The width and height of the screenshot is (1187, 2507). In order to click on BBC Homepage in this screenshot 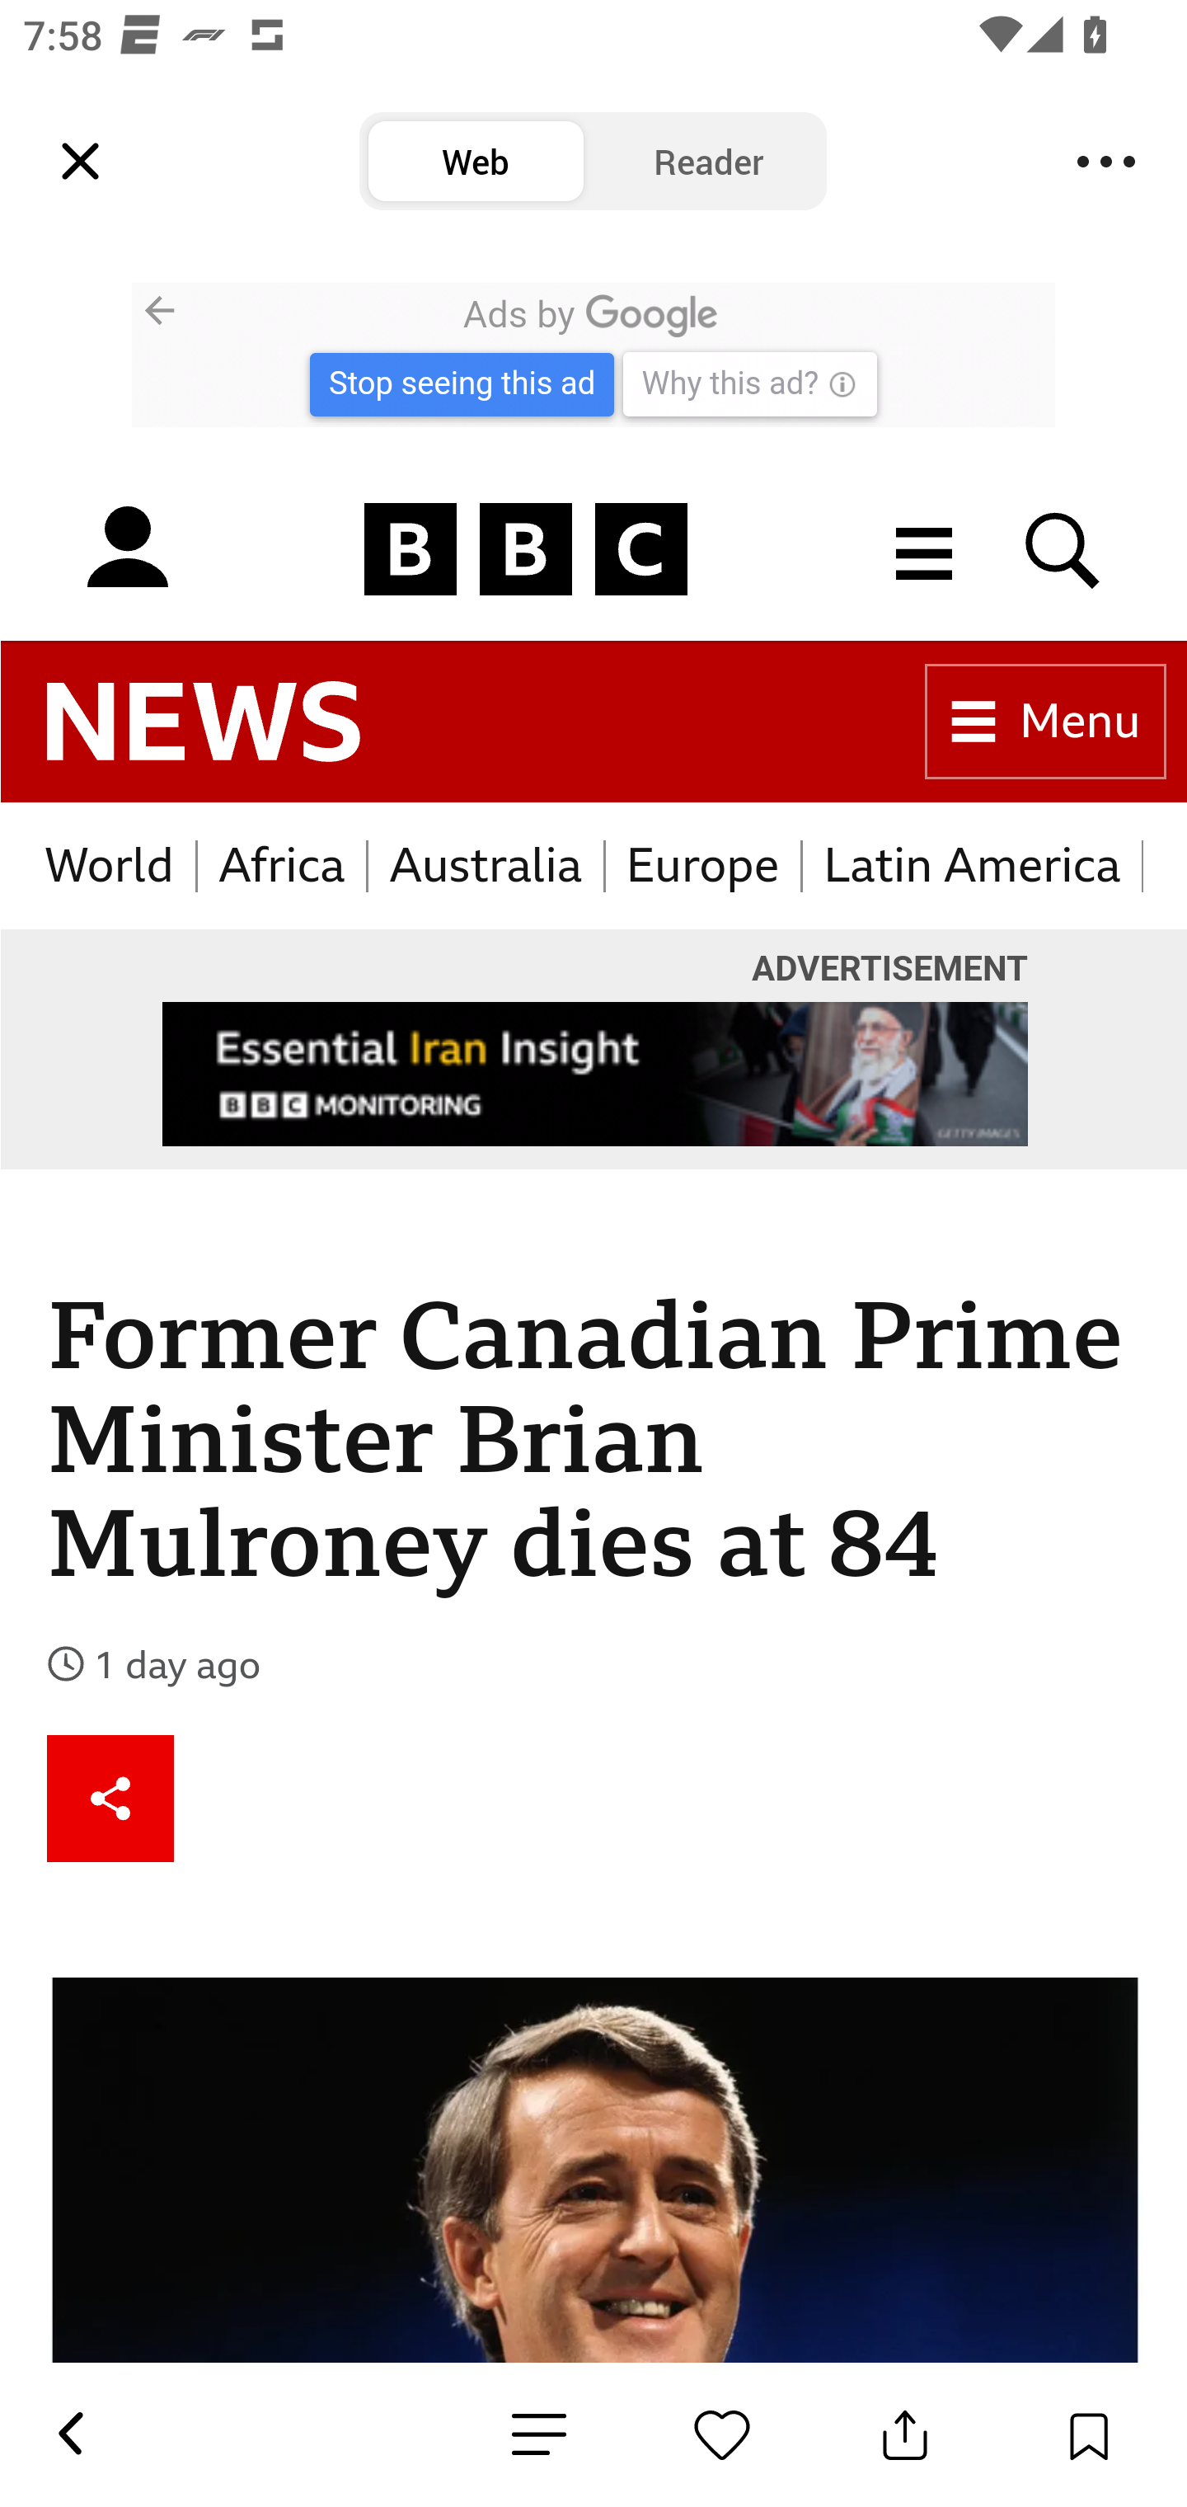, I will do `click(527, 549)`.